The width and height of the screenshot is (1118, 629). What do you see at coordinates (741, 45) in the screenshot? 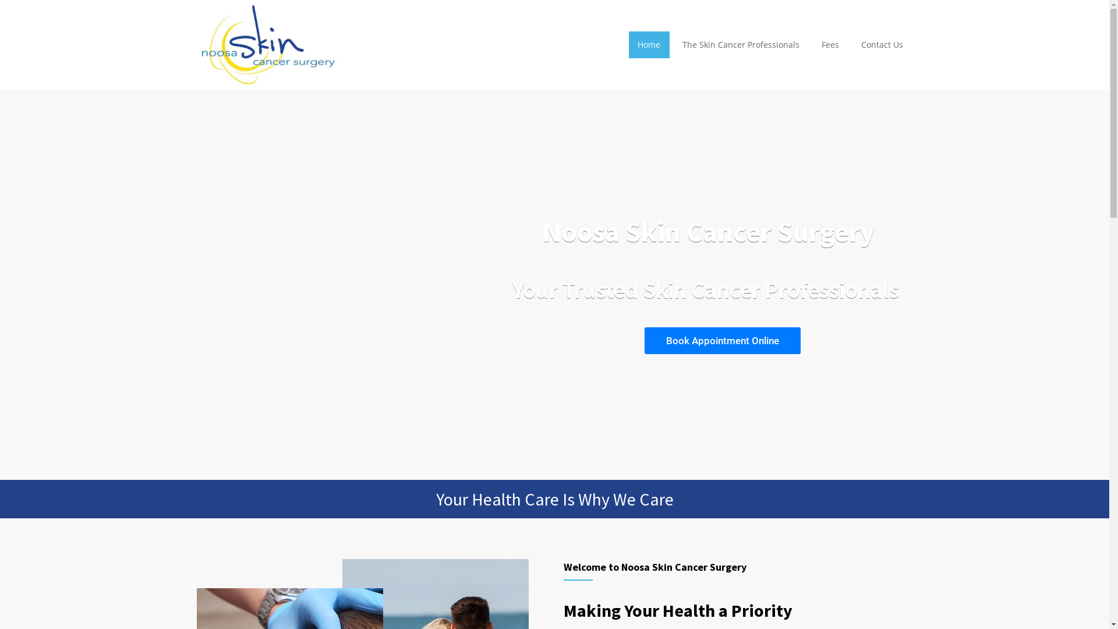
I see `The Skin Cancer Professionals` at bounding box center [741, 45].